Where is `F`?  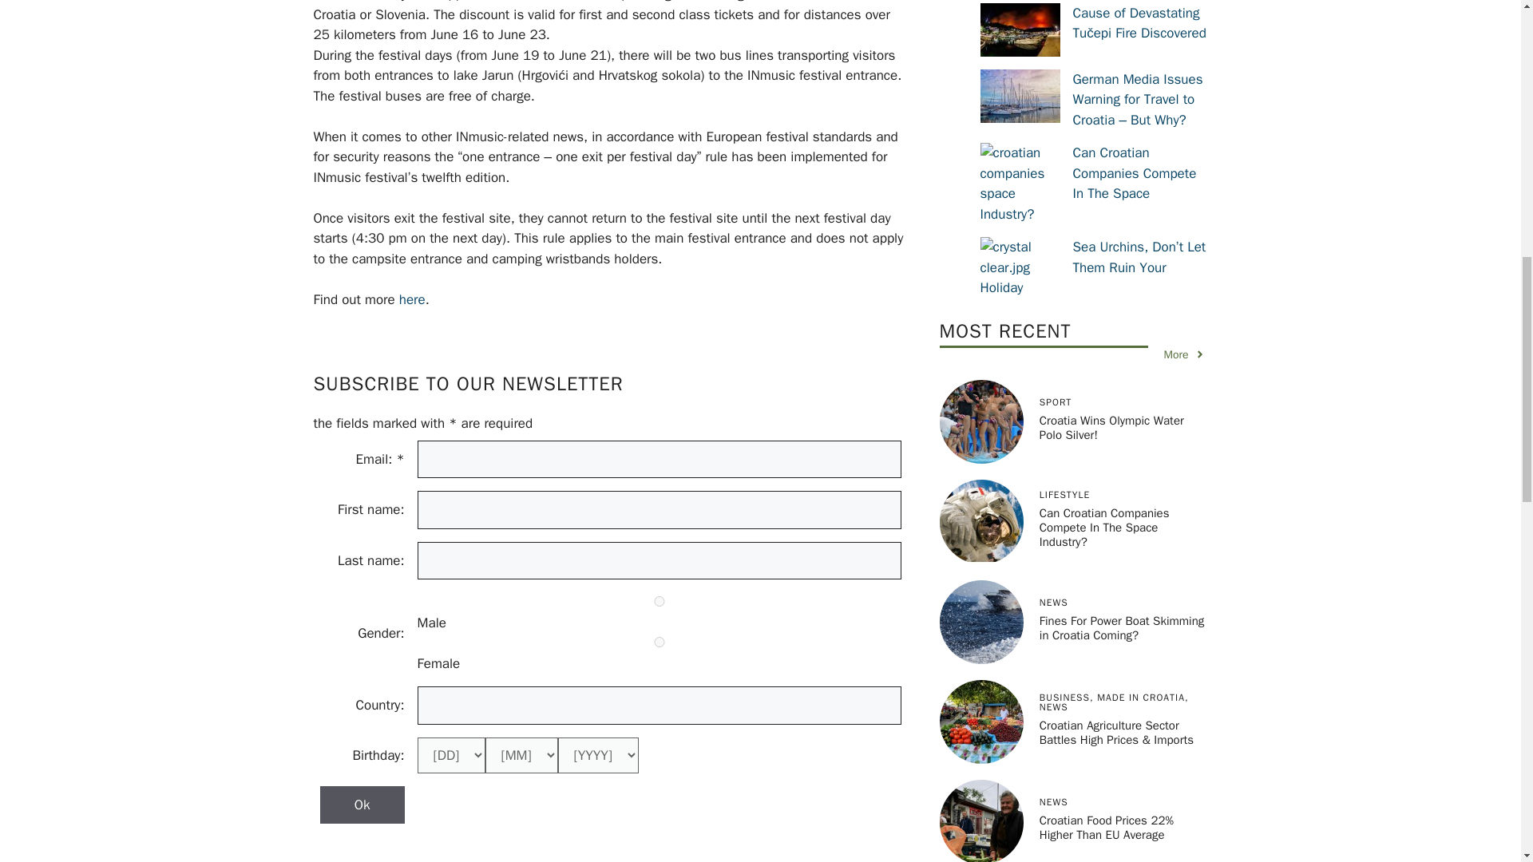
F is located at coordinates (659, 642).